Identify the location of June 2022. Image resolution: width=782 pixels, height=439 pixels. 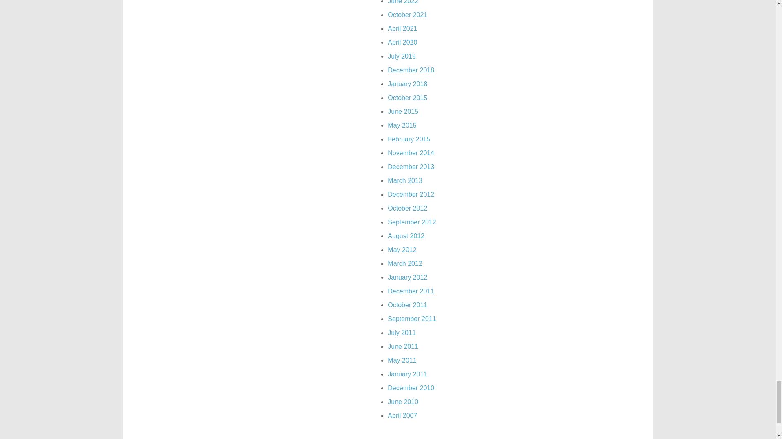
(403, 2).